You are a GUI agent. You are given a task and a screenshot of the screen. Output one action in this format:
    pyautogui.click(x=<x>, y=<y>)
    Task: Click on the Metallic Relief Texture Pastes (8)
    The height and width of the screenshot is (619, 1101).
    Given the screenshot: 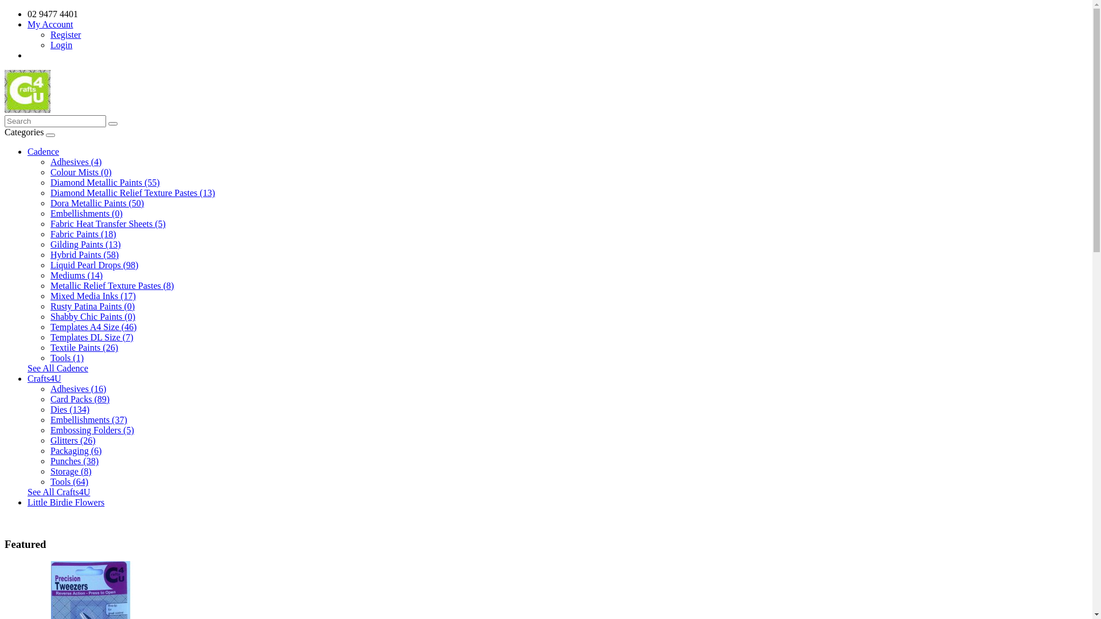 What is the action you would take?
    pyautogui.click(x=112, y=285)
    